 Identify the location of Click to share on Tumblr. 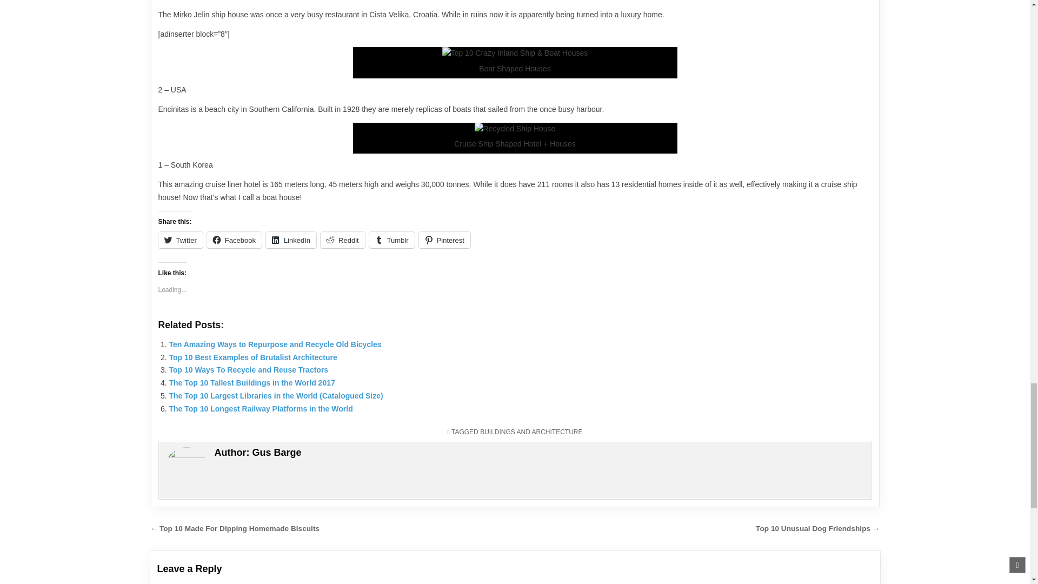
(391, 240).